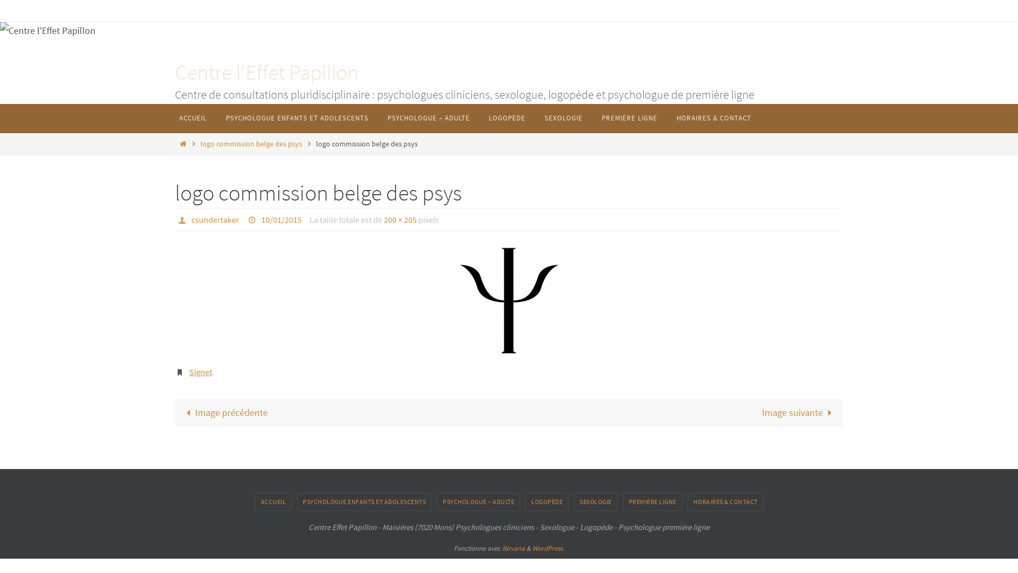 Image resolution: width=1018 pixels, height=573 pixels. What do you see at coordinates (200, 372) in the screenshot?
I see `Signet` at bounding box center [200, 372].